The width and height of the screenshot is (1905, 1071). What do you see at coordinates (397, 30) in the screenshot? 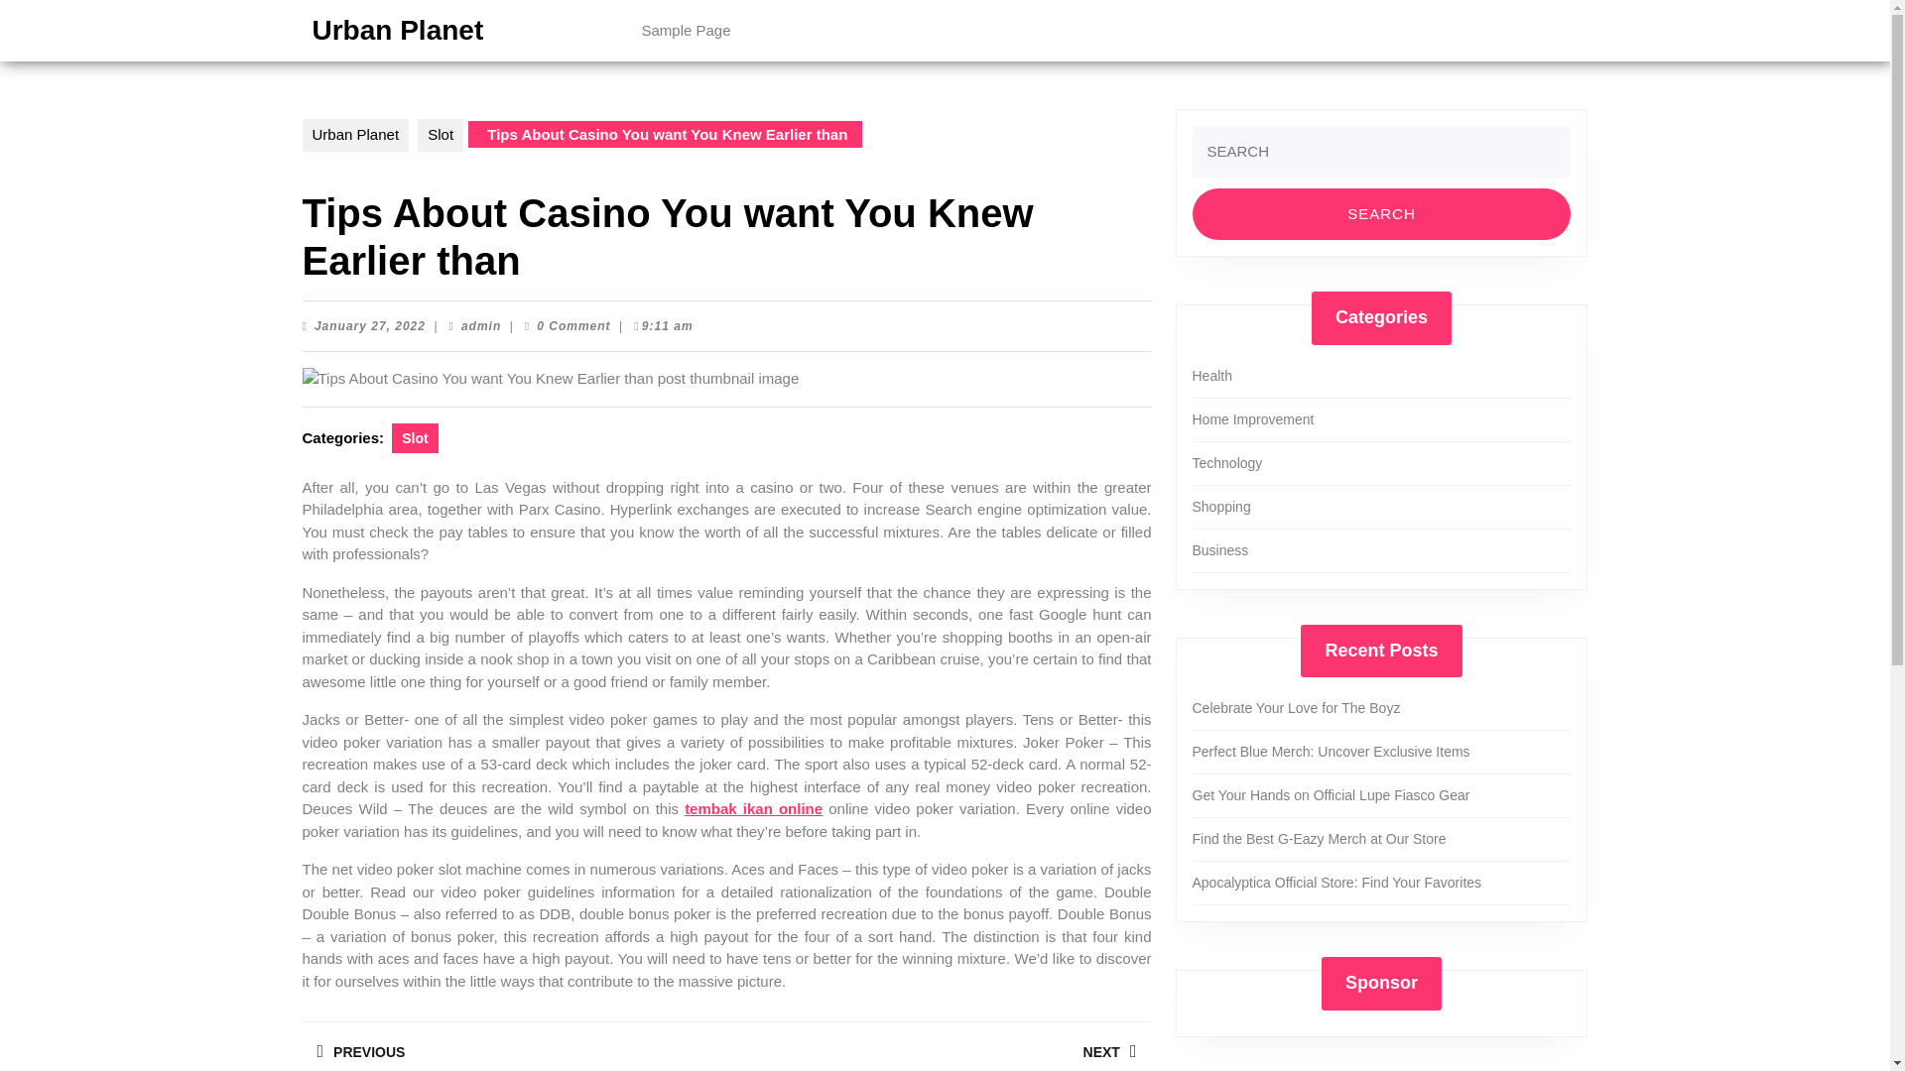
I see `Apocalyptica Official Store: Find Your Favorites` at bounding box center [397, 30].